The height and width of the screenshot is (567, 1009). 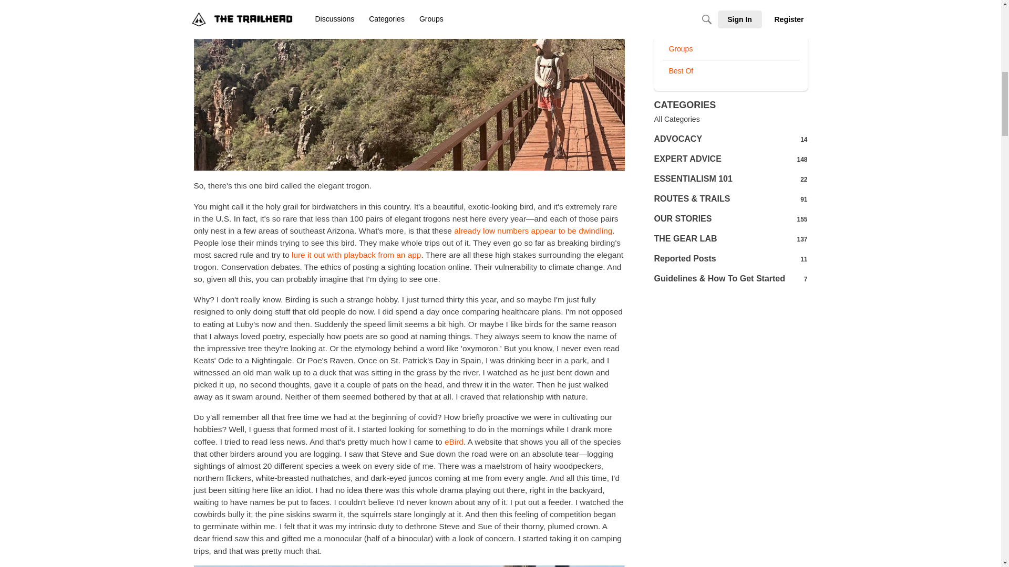 I want to click on 22 discussions, so click(x=533, y=230).